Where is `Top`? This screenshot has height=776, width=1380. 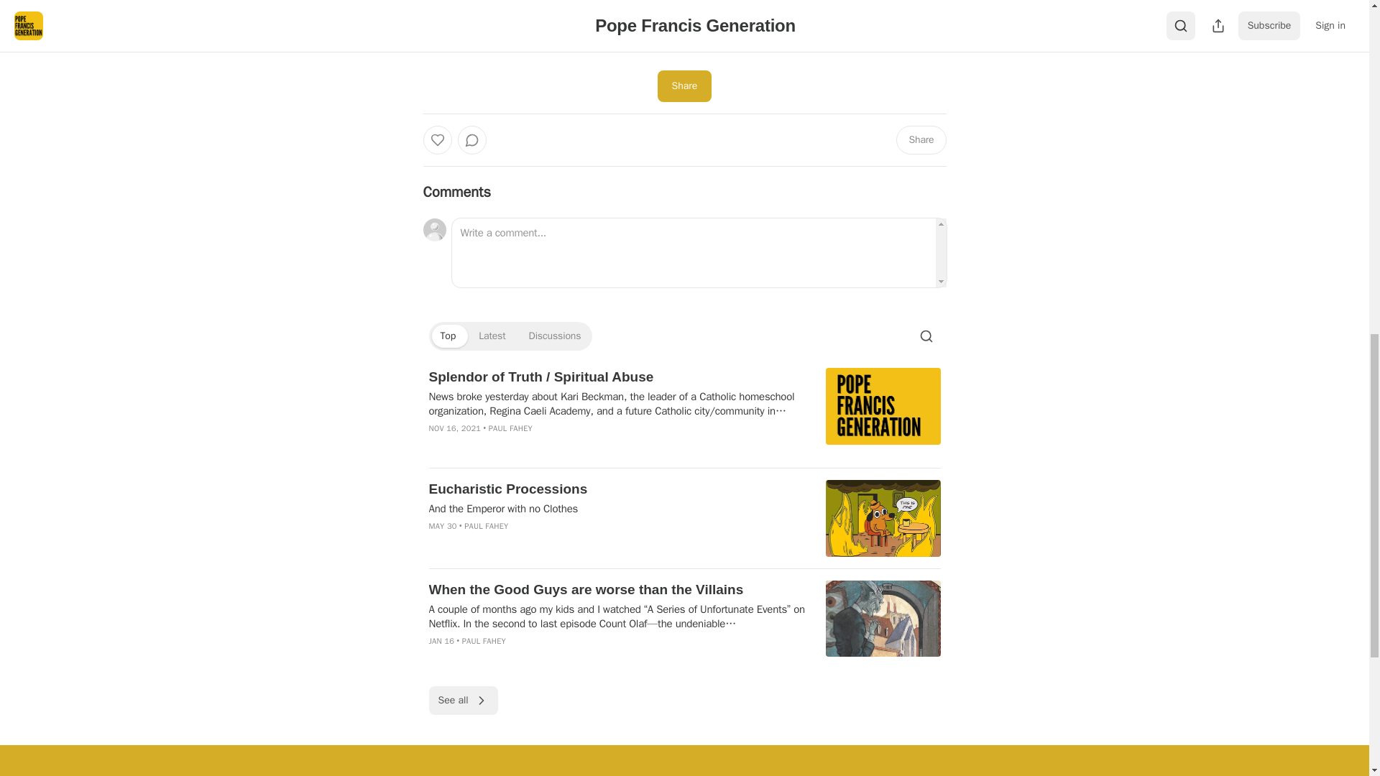
Top is located at coordinates (447, 336).